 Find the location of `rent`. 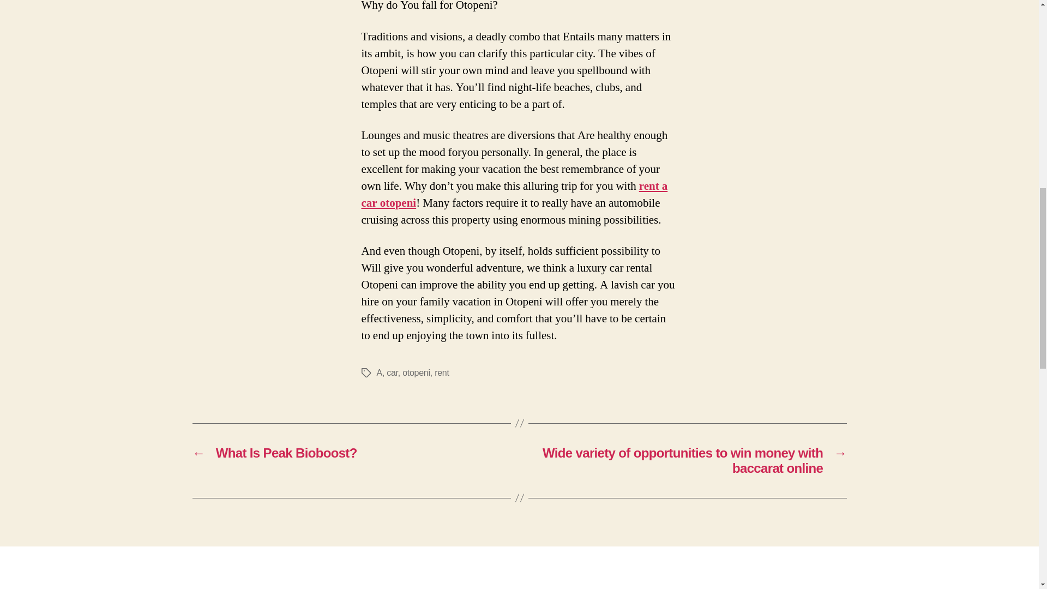

rent is located at coordinates (442, 373).